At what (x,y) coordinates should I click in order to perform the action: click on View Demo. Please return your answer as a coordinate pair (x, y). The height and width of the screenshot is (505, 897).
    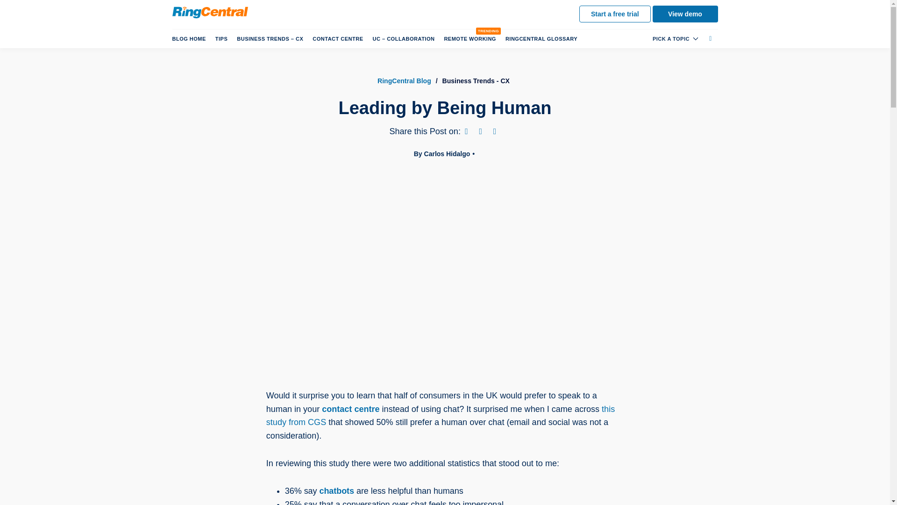
    Looking at the image, I should click on (685, 14).